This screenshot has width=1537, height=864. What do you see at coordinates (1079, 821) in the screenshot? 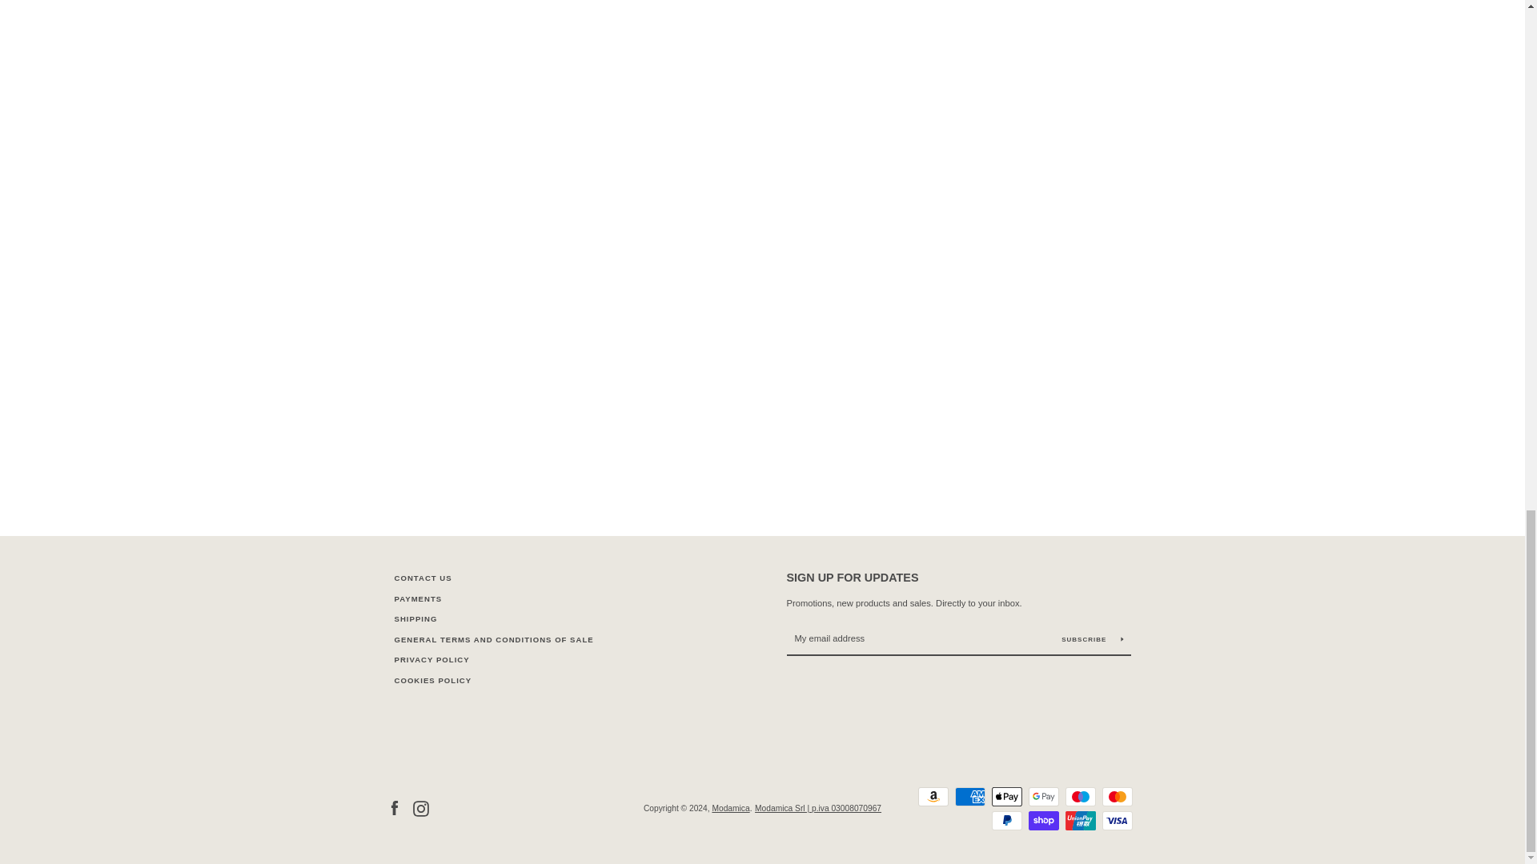
I see `Union Pay` at bounding box center [1079, 821].